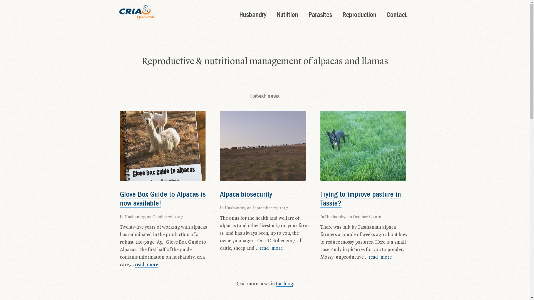 Image resolution: width=534 pixels, height=300 pixels. Describe the element at coordinates (271, 248) in the screenshot. I see `read more` at that location.